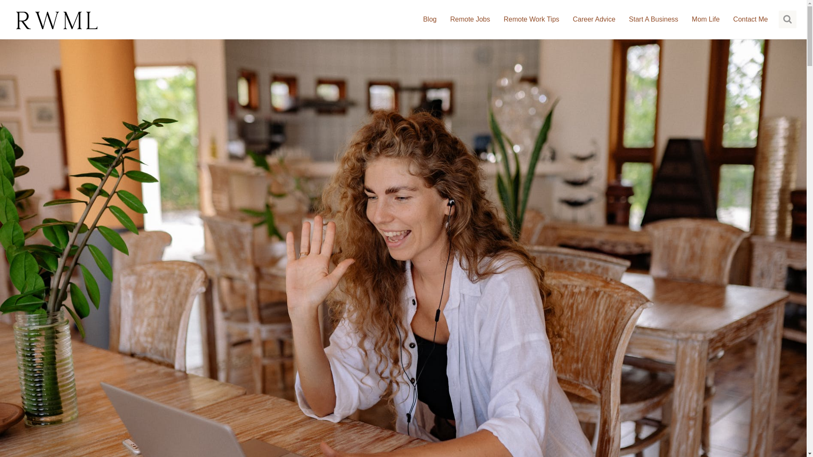 This screenshot has height=457, width=813. I want to click on Blog, so click(429, 19).